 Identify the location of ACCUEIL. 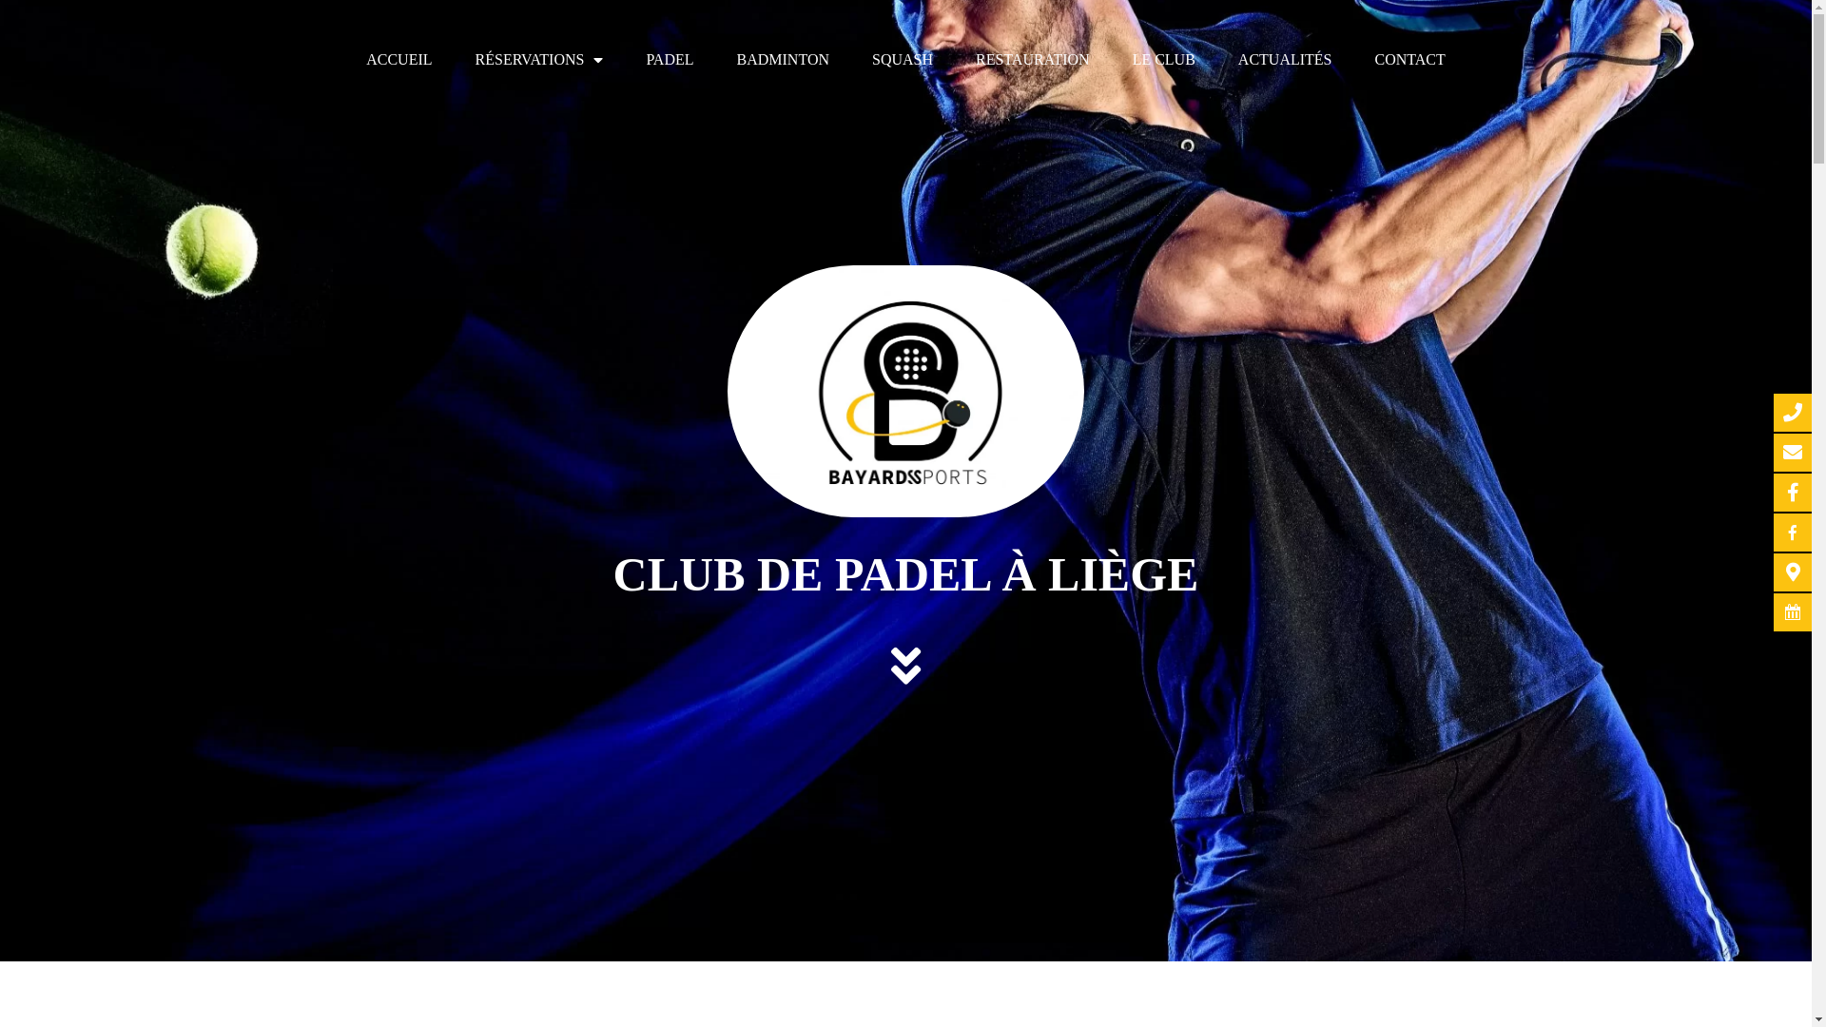
(399, 60).